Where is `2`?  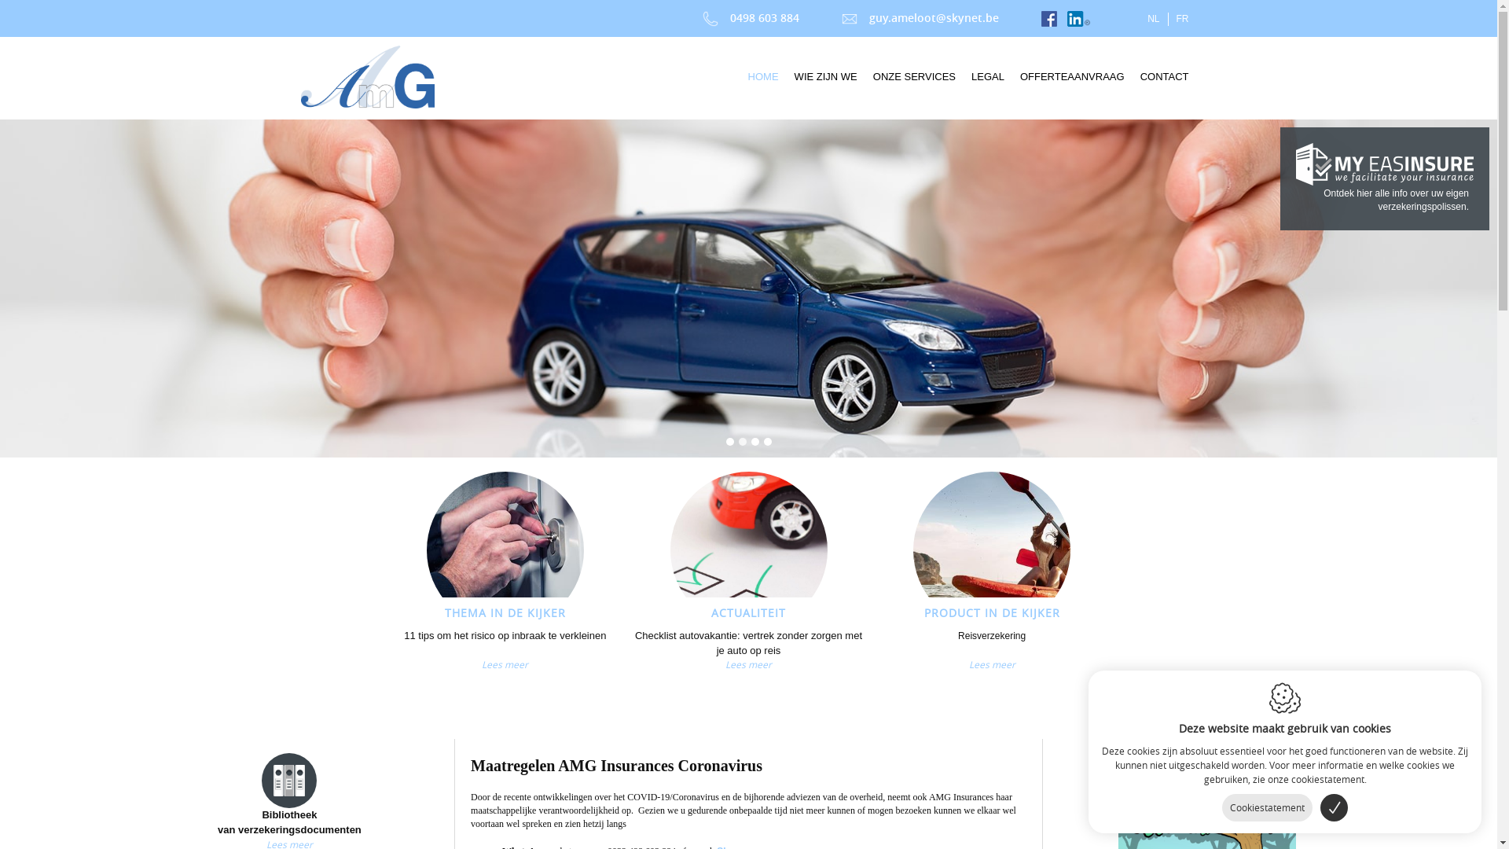
2 is located at coordinates (743, 442).